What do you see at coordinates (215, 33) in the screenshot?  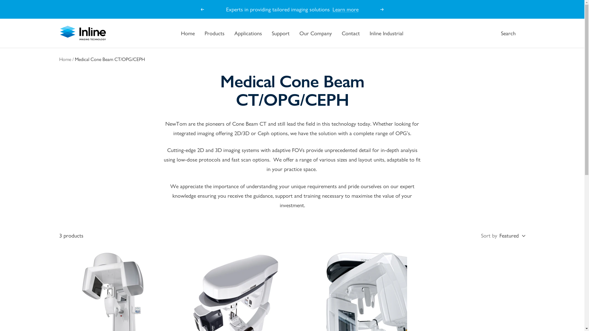 I see `Products` at bounding box center [215, 33].